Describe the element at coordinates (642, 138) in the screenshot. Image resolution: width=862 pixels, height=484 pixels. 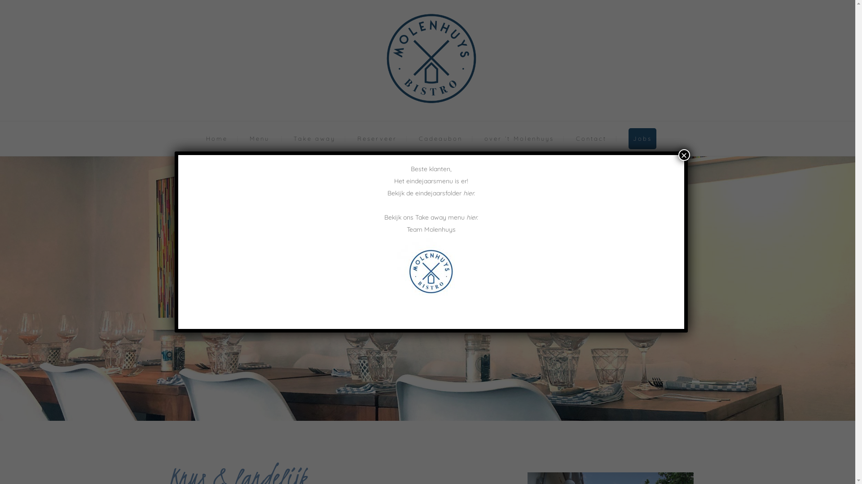
I see `Jobs` at that location.